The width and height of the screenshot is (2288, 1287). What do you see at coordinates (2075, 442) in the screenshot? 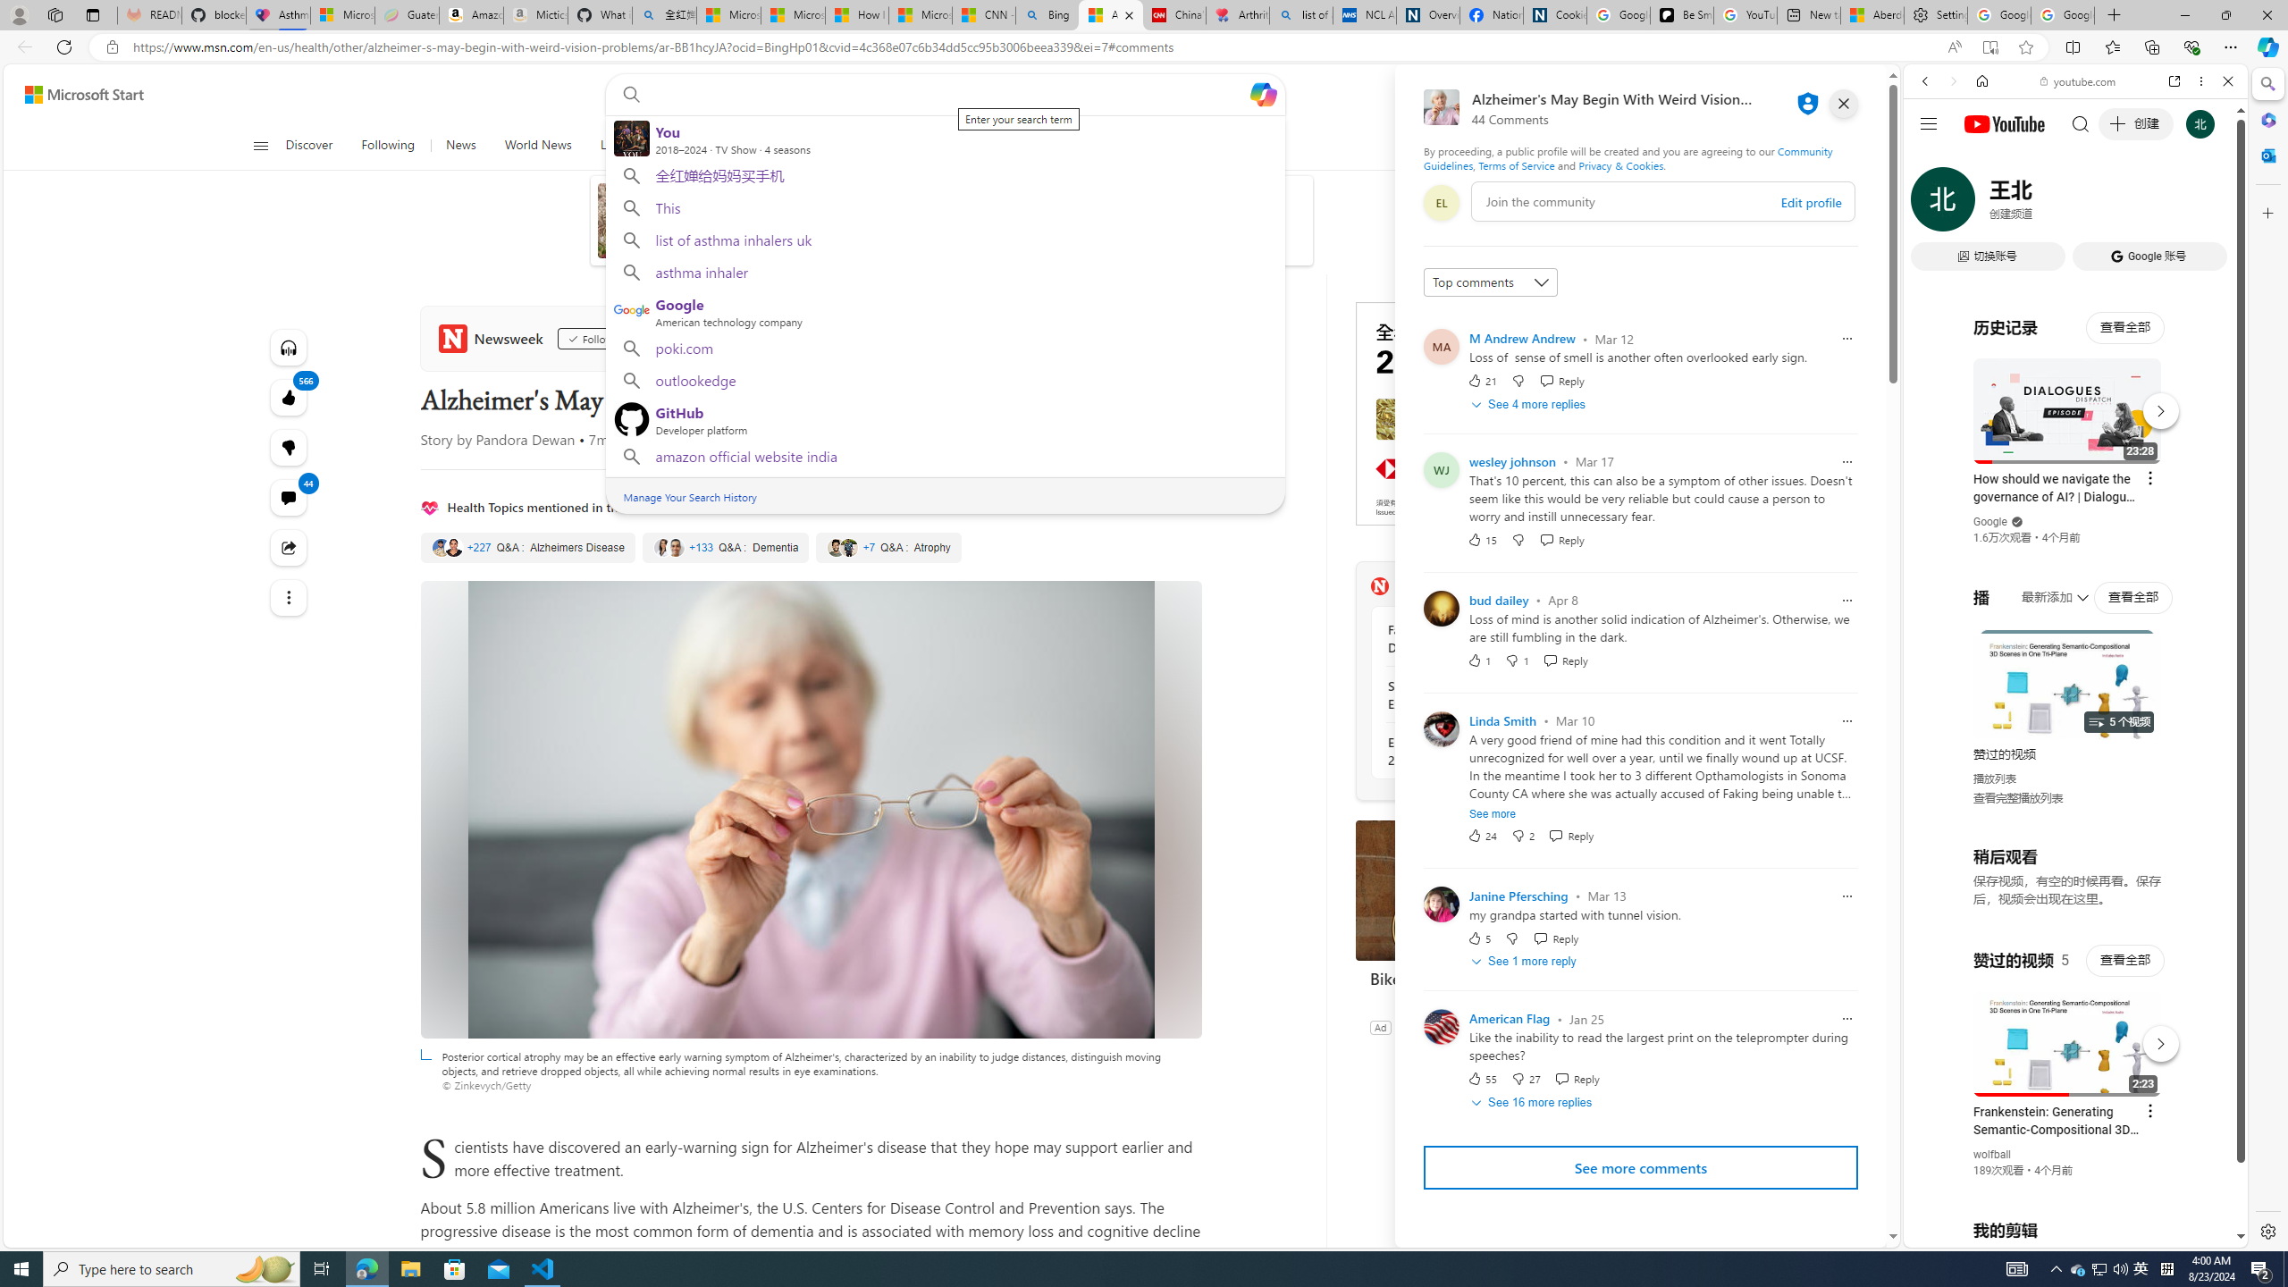
I see `Google` at bounding box center [2075, 442].